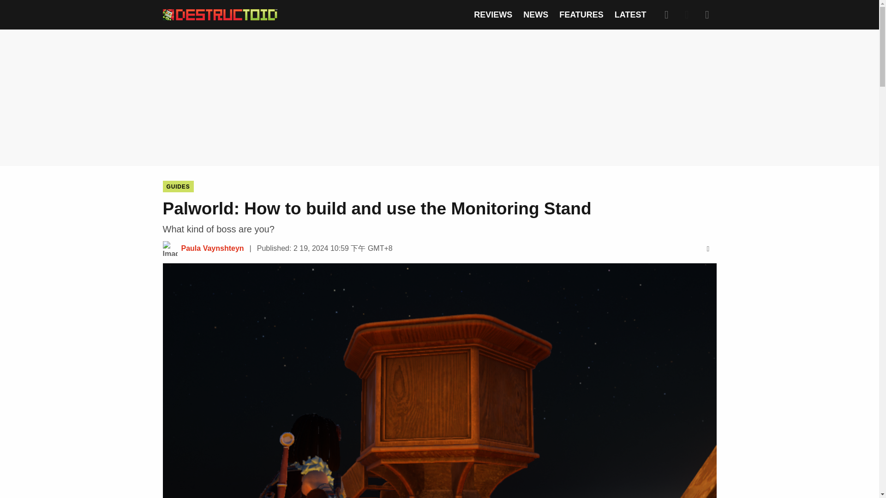 This screenshot has height=498, width=886. I want to click on Search, so click(666, 14).